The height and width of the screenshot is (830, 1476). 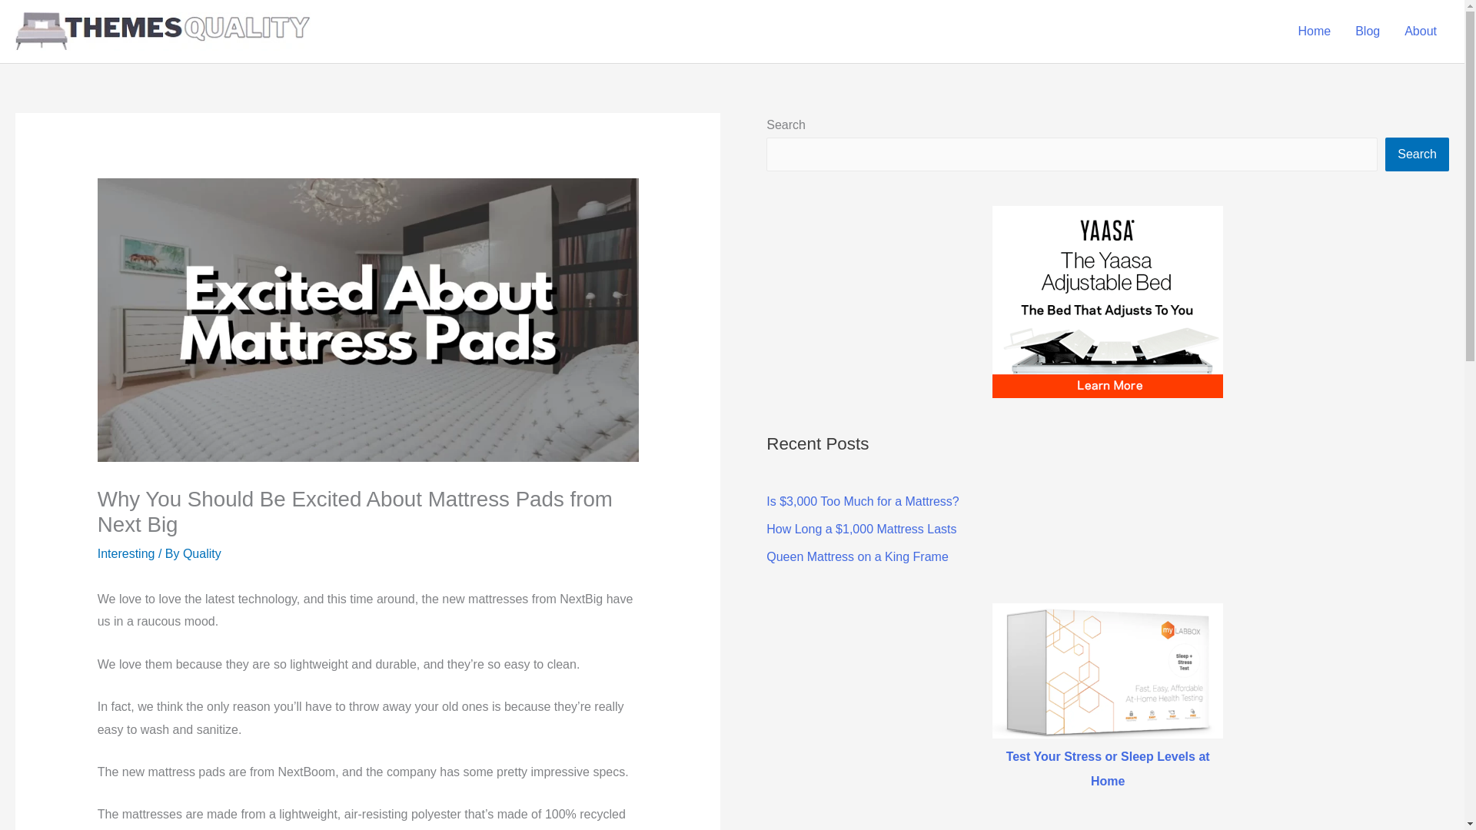 What do you see at coordinates (1421, 31) in the screenshot?
I see `About` at bounding box center [1421, 31].